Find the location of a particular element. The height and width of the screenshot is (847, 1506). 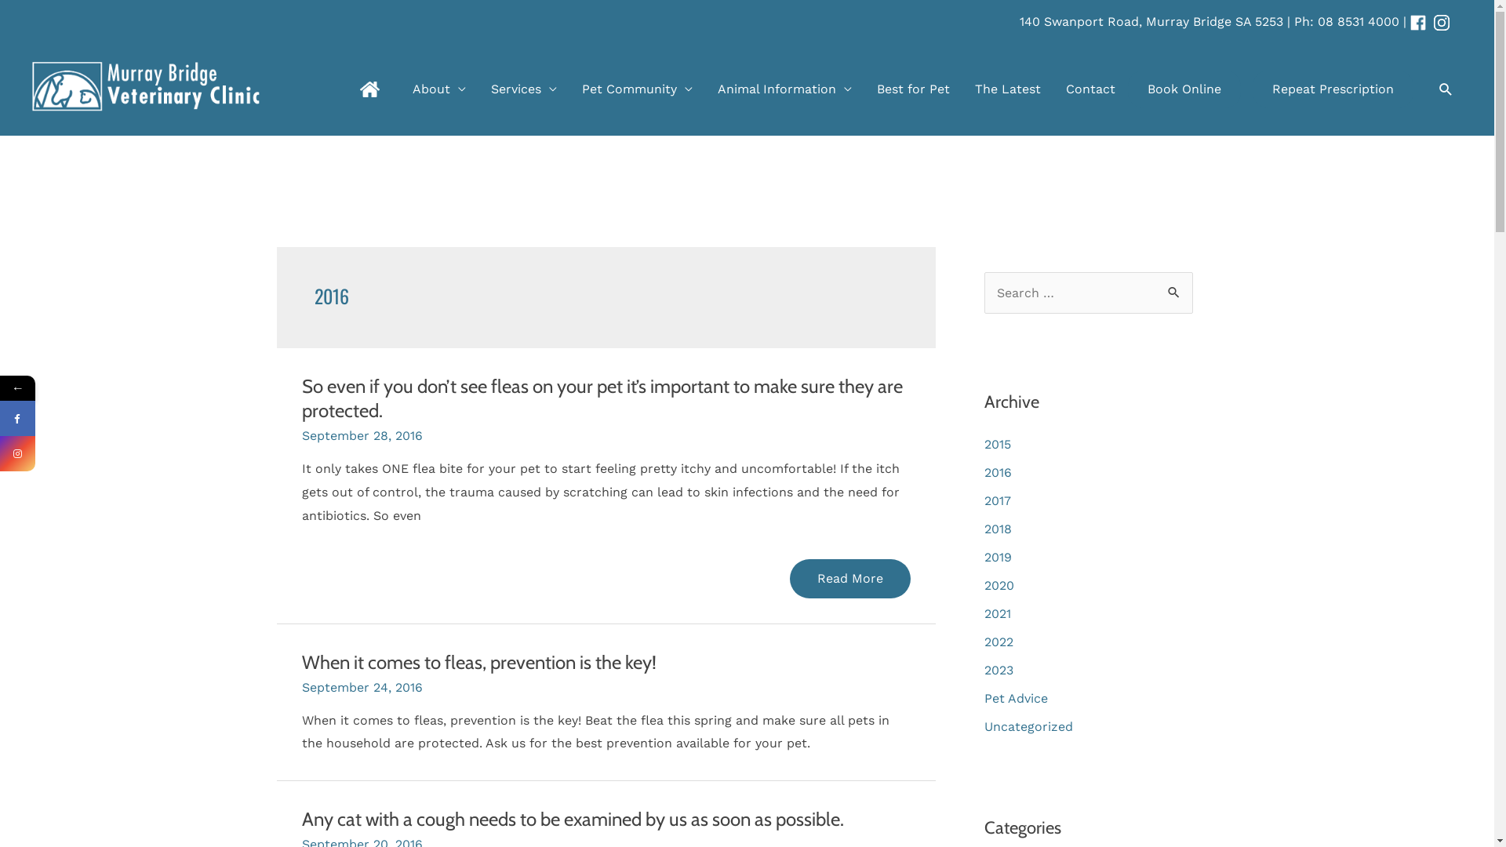

About is located at coordinates (439, 89).